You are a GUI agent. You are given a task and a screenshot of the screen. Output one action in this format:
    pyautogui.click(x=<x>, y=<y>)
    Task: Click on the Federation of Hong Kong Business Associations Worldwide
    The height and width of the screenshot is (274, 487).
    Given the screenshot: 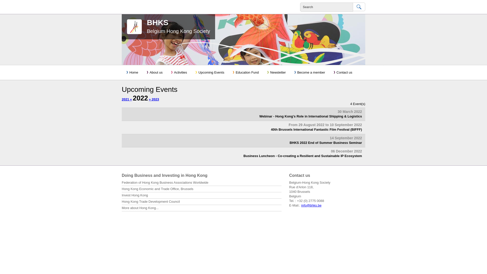 What is the action you would take?
    pyautogui.click(x=202, y=183)
    